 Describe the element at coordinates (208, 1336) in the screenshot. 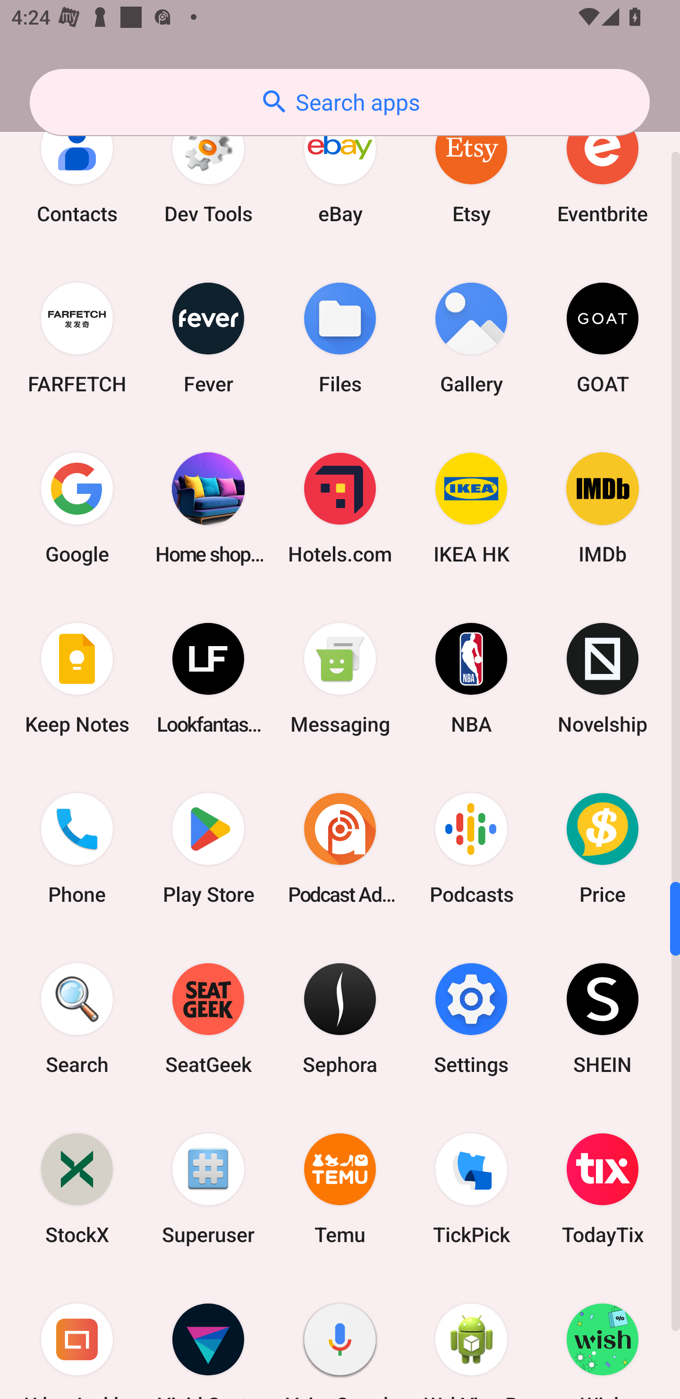

I see `Vivid Seats` at that location.